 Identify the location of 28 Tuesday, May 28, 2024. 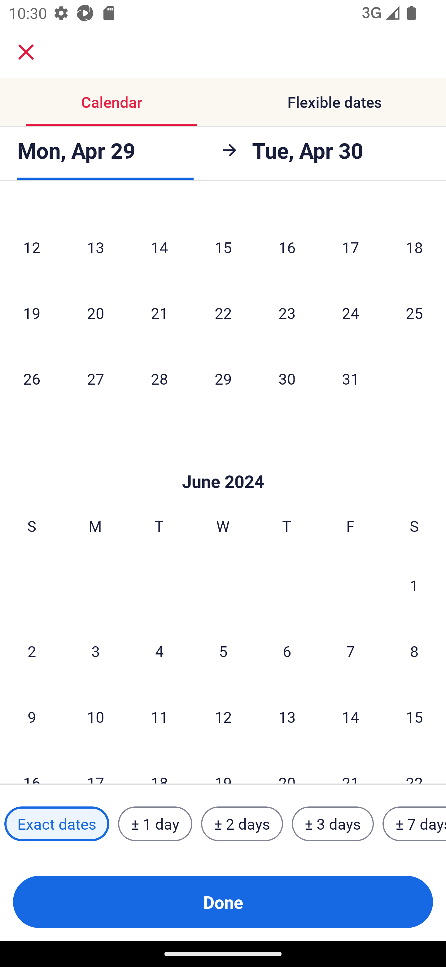
(159, 378).